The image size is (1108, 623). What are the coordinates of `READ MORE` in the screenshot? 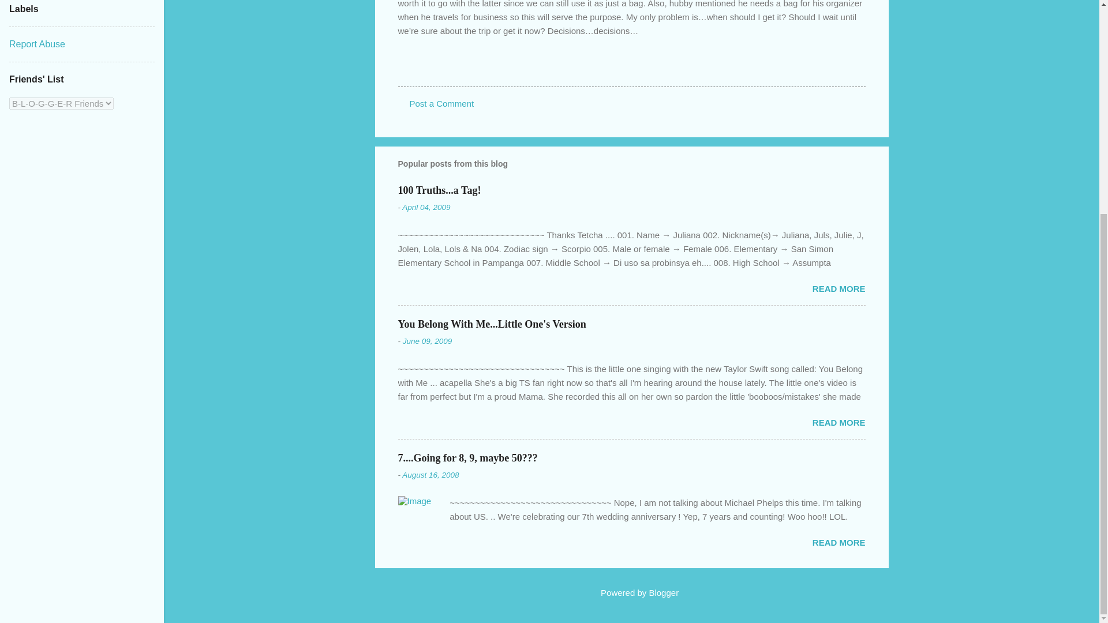 It's located at (839, 288).